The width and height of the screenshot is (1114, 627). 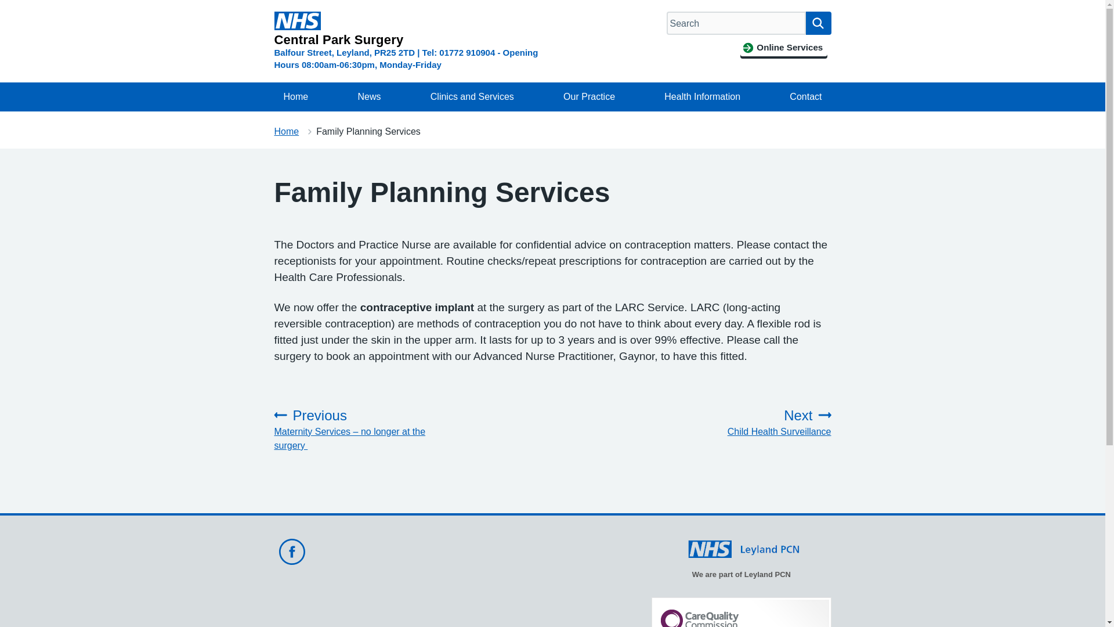 I want to click on Clinics and Services, so click(x=472, y=96).